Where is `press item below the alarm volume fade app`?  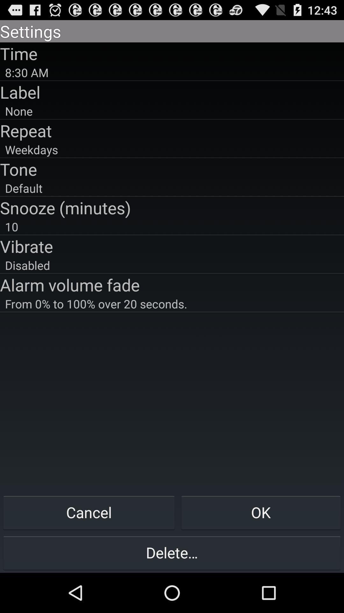 press item below the alarm volume fade app is located at coordinates (172, 304).